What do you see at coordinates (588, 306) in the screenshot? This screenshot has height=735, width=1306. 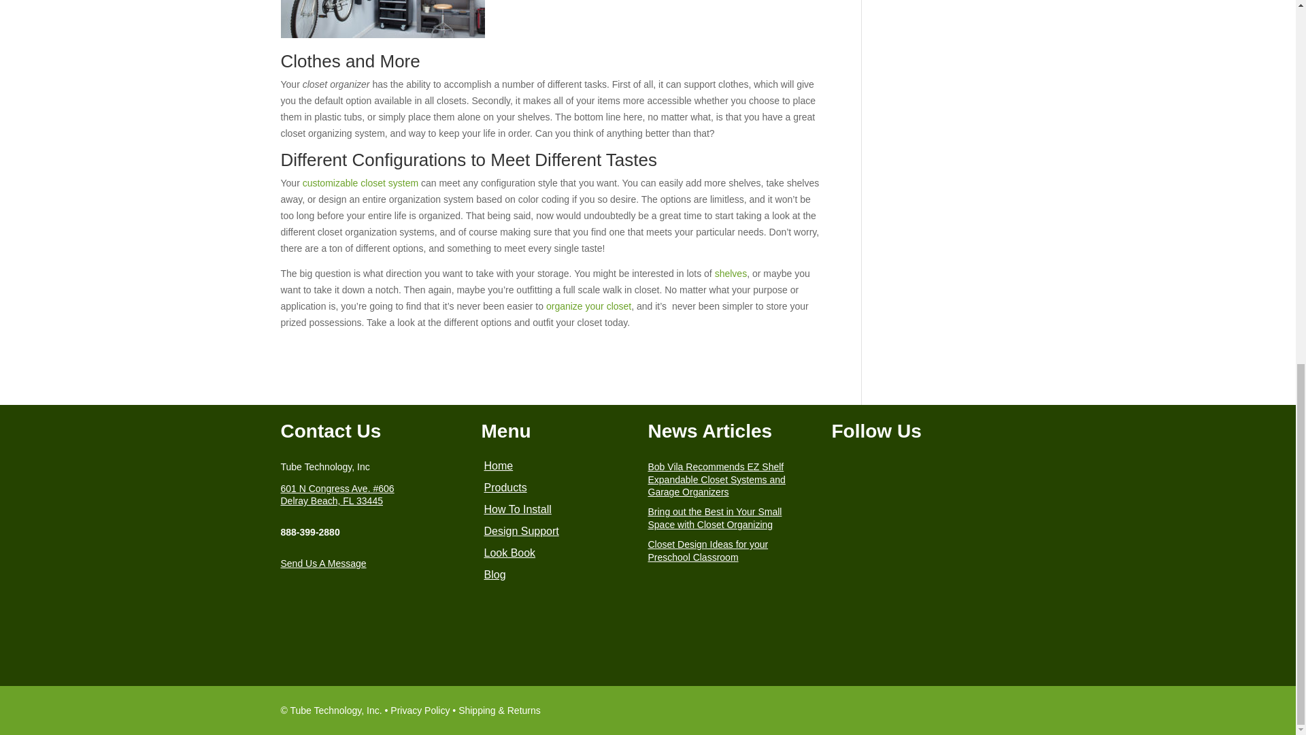 I see `organize your closet` at bounding box center [588, 306].